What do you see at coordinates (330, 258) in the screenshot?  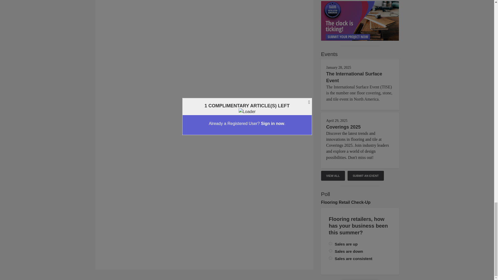 I see `343` at bounding box center [330, 258].